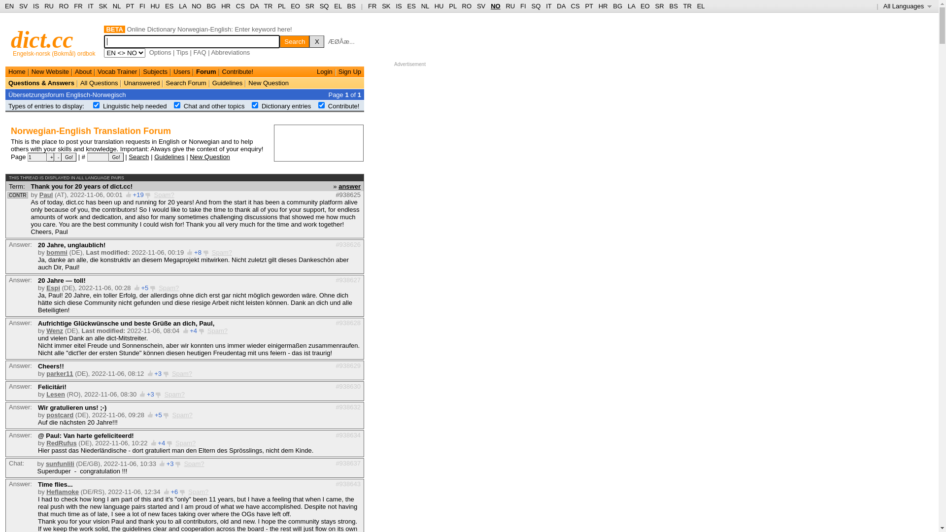 The image size is (946, 532). Describe the element at coordinates (348, 323) in the screenshot. I see `#938628` at that location.